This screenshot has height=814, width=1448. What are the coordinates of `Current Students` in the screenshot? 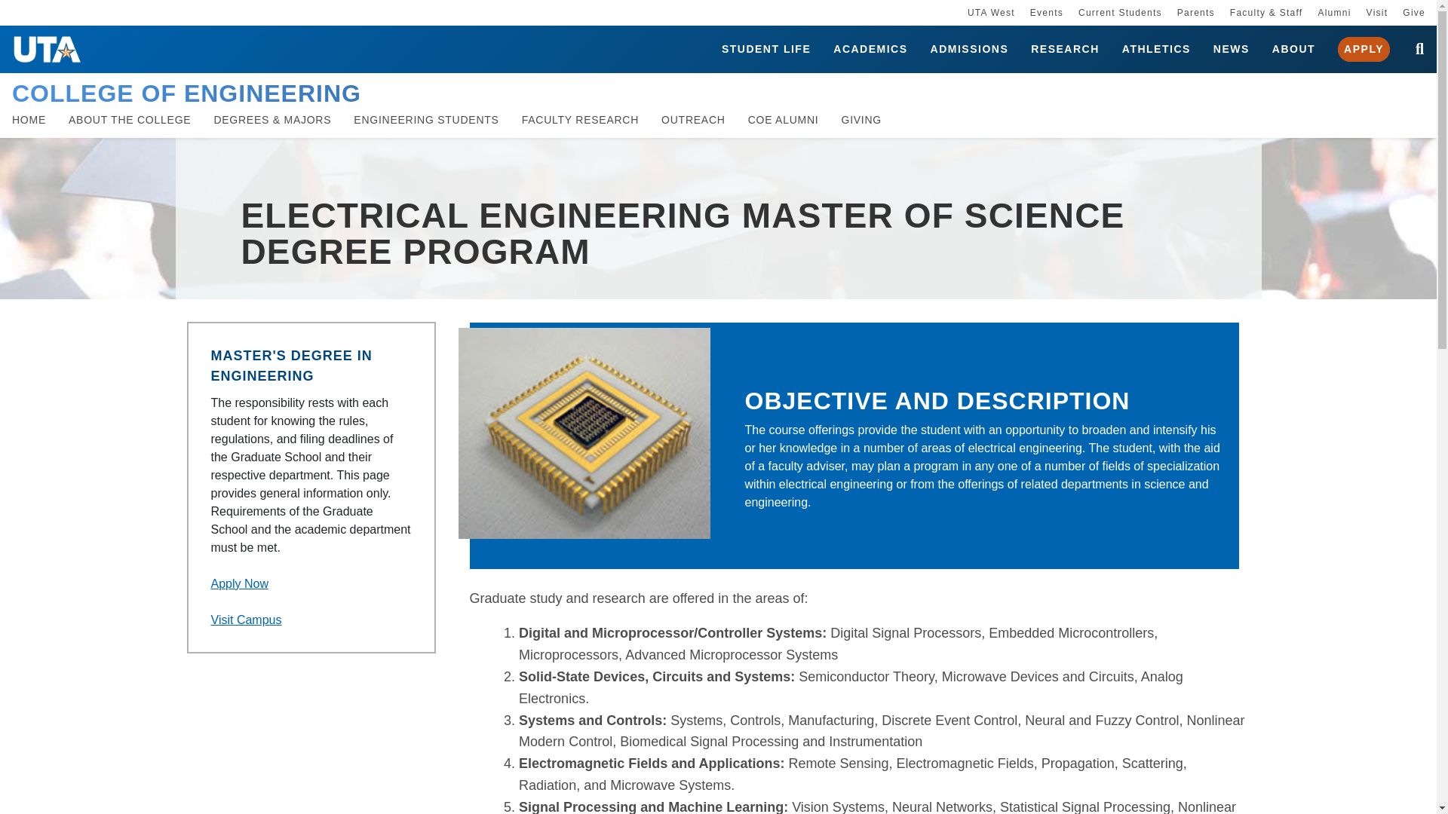 It's located at (1121, 12).